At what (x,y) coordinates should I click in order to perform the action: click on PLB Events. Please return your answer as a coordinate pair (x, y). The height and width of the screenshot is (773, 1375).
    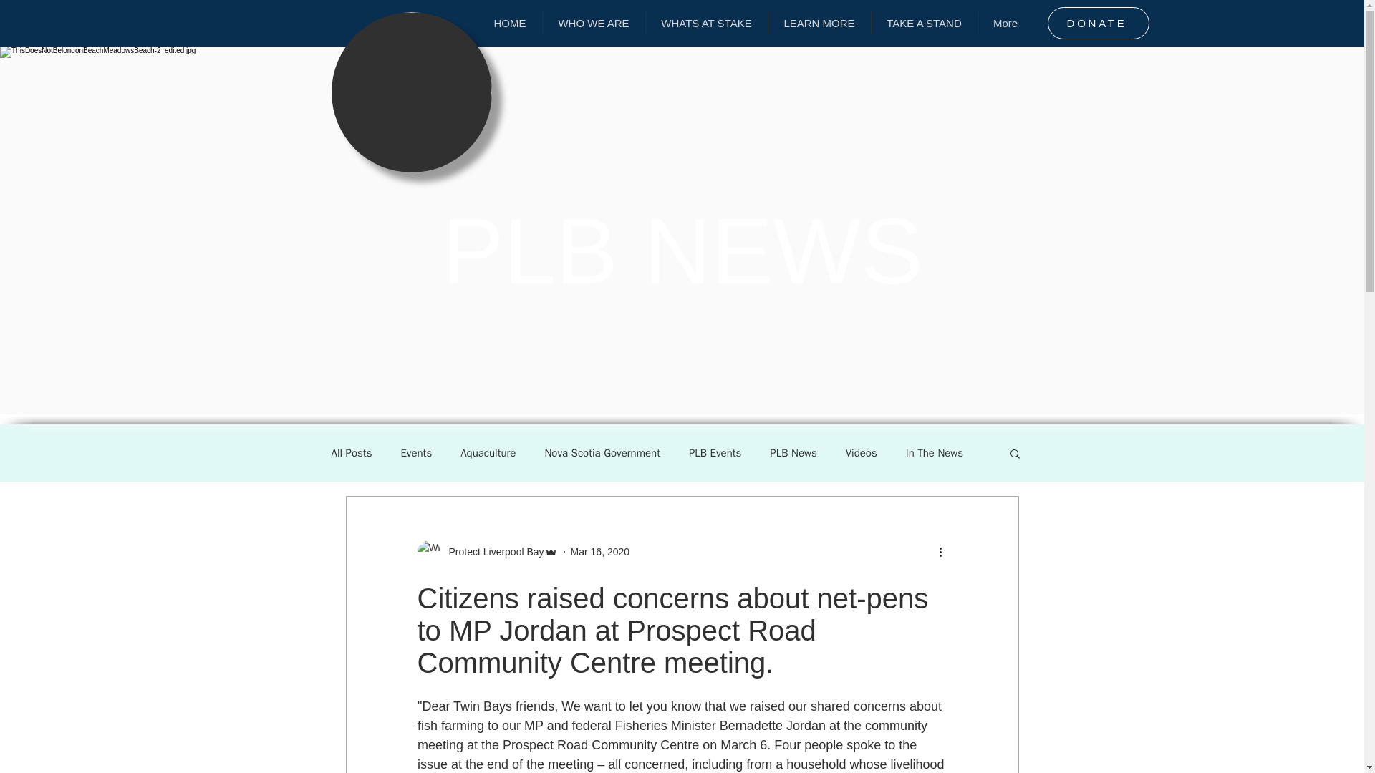
    Looking at the image, I should click on (715, 453).